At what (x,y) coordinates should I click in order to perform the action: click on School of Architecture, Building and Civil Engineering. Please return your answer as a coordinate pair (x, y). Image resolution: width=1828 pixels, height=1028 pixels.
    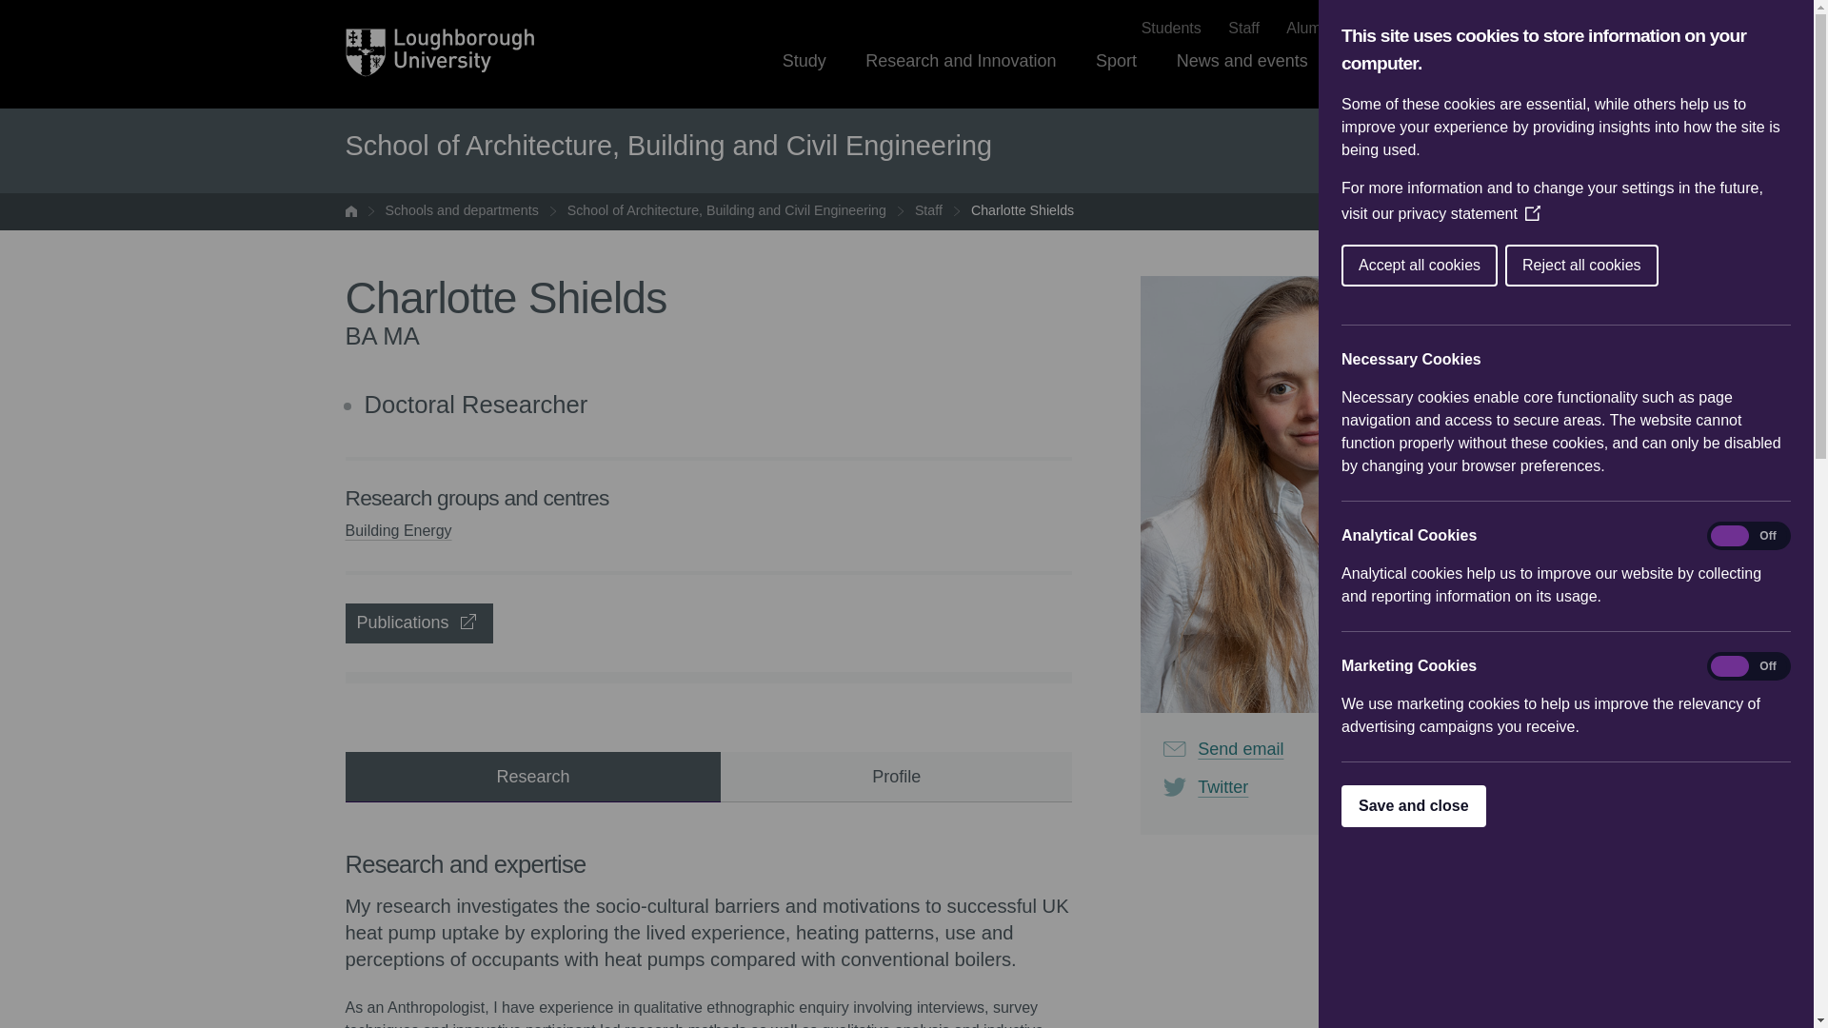
    Looking at the image, I should click on (667, 147).